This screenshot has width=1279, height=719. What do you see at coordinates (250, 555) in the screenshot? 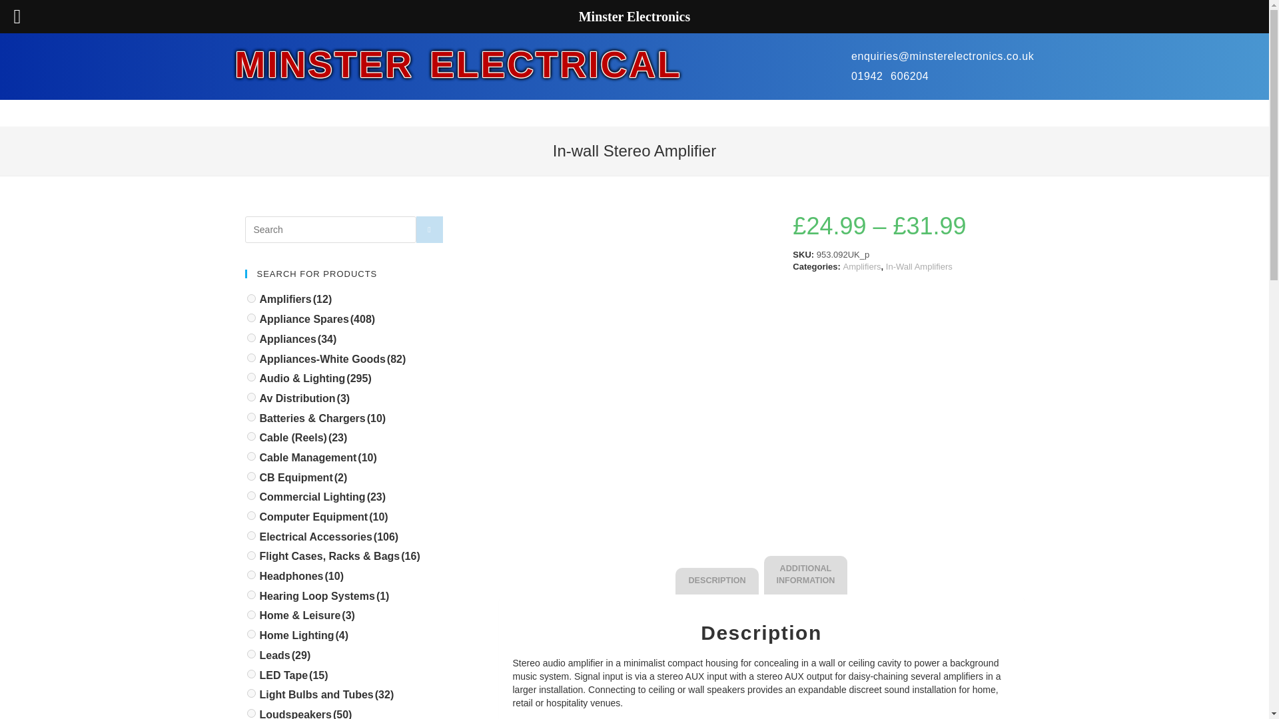
I see `2433` at bounding box center [250, 555].